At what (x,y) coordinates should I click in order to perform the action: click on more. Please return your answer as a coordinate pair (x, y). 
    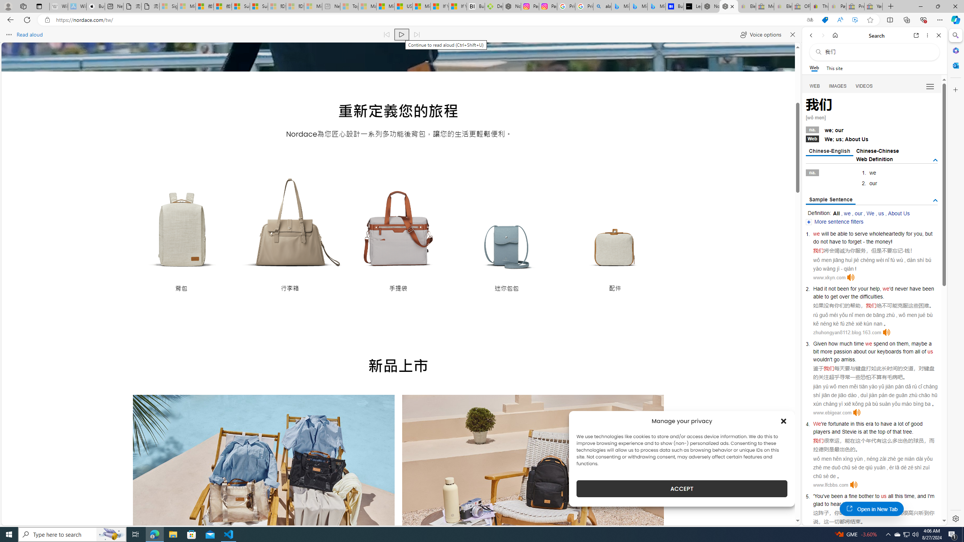
    Looking at the image, I should click on (826, 351).